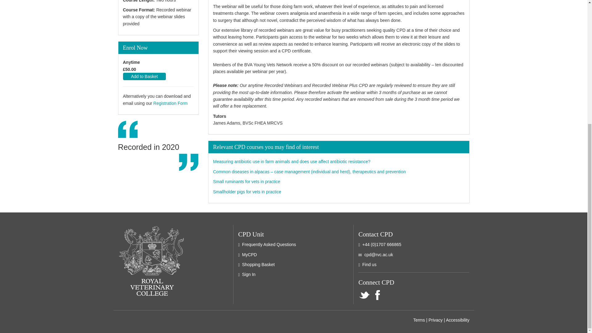 Image resolution: width=592 pixels, height=333 pixels. What do you see at coordinates (144, 76) in the screenshot?
I see `Add to Basket` at bounding box center [144, 76].